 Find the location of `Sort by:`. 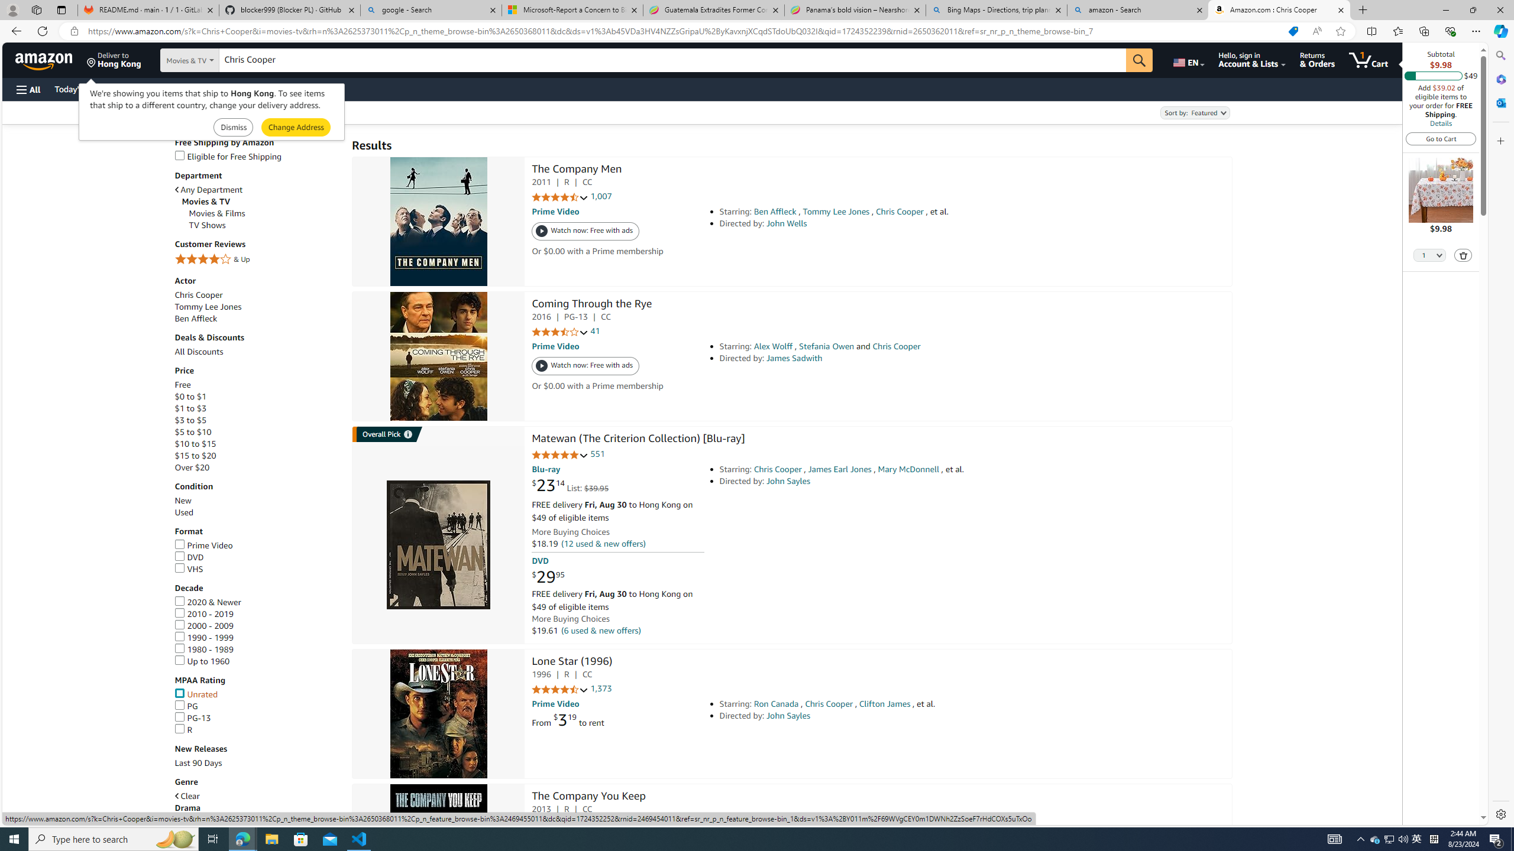

Sort by: is located at coordinates (1194, 112).